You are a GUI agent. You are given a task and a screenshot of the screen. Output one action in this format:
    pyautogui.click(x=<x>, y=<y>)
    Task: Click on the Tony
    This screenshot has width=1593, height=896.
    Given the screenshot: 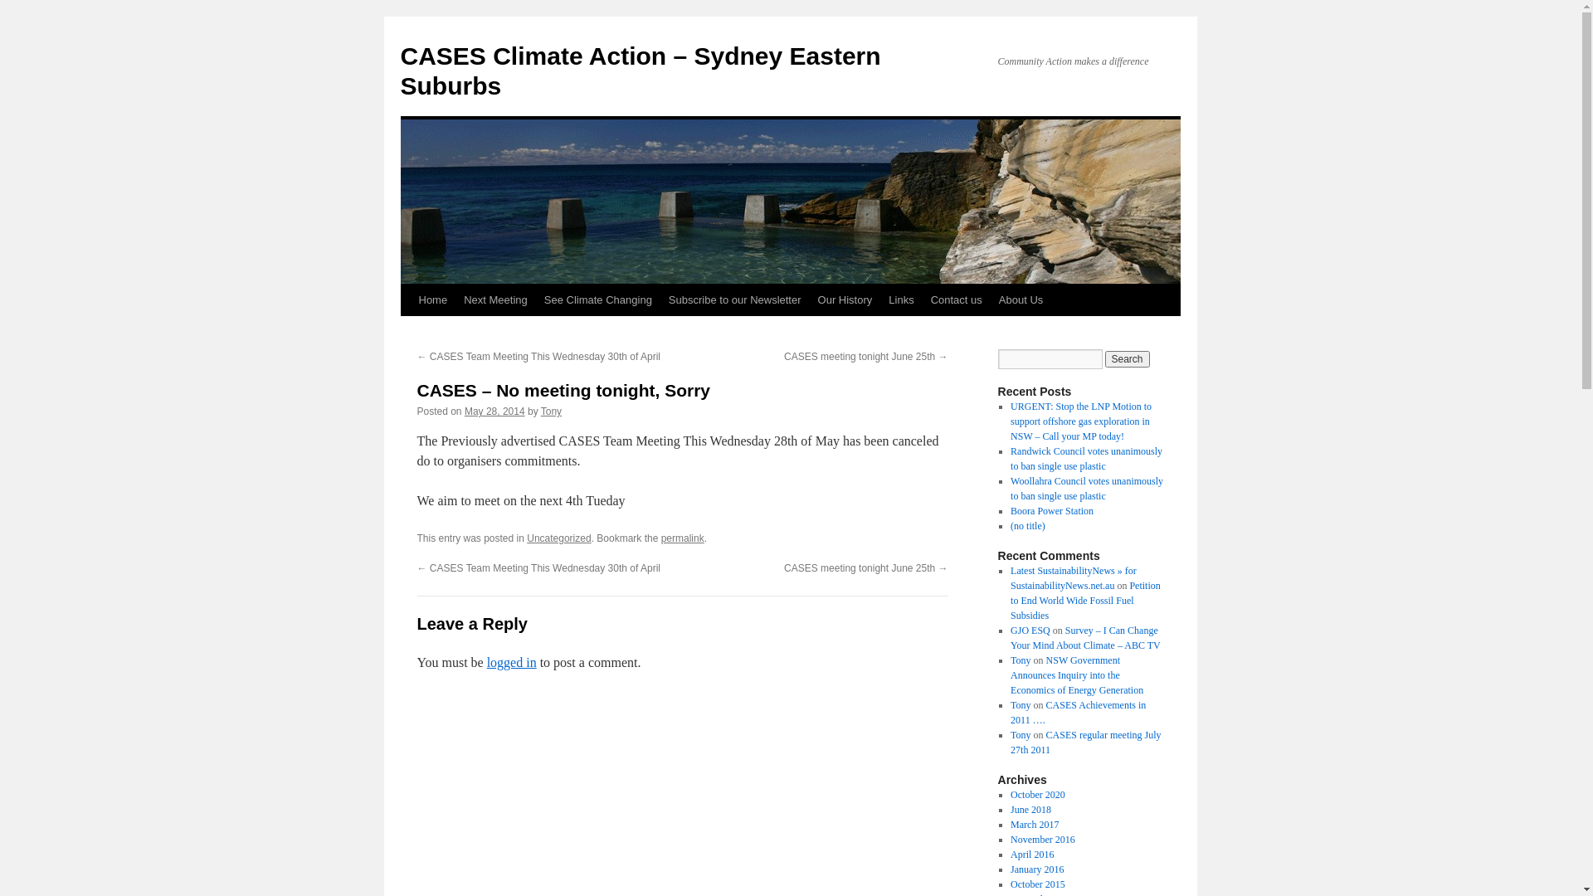 What is the action you would take?
    pyautogui.click(x=1021, y=735)
    